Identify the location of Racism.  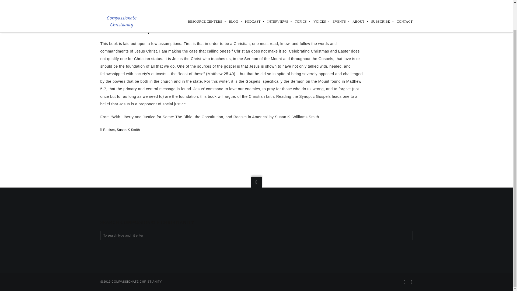
(109, 130).